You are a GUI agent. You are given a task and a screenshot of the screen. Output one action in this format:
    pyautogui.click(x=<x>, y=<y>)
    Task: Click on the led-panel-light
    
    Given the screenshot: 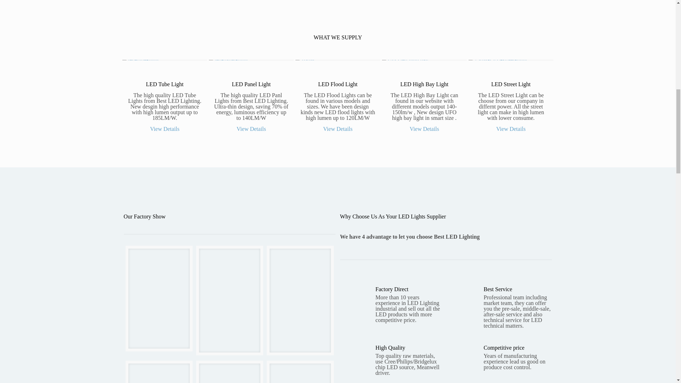 What is the action you would take?
    pyautogui.click(x=228, y=62)
    